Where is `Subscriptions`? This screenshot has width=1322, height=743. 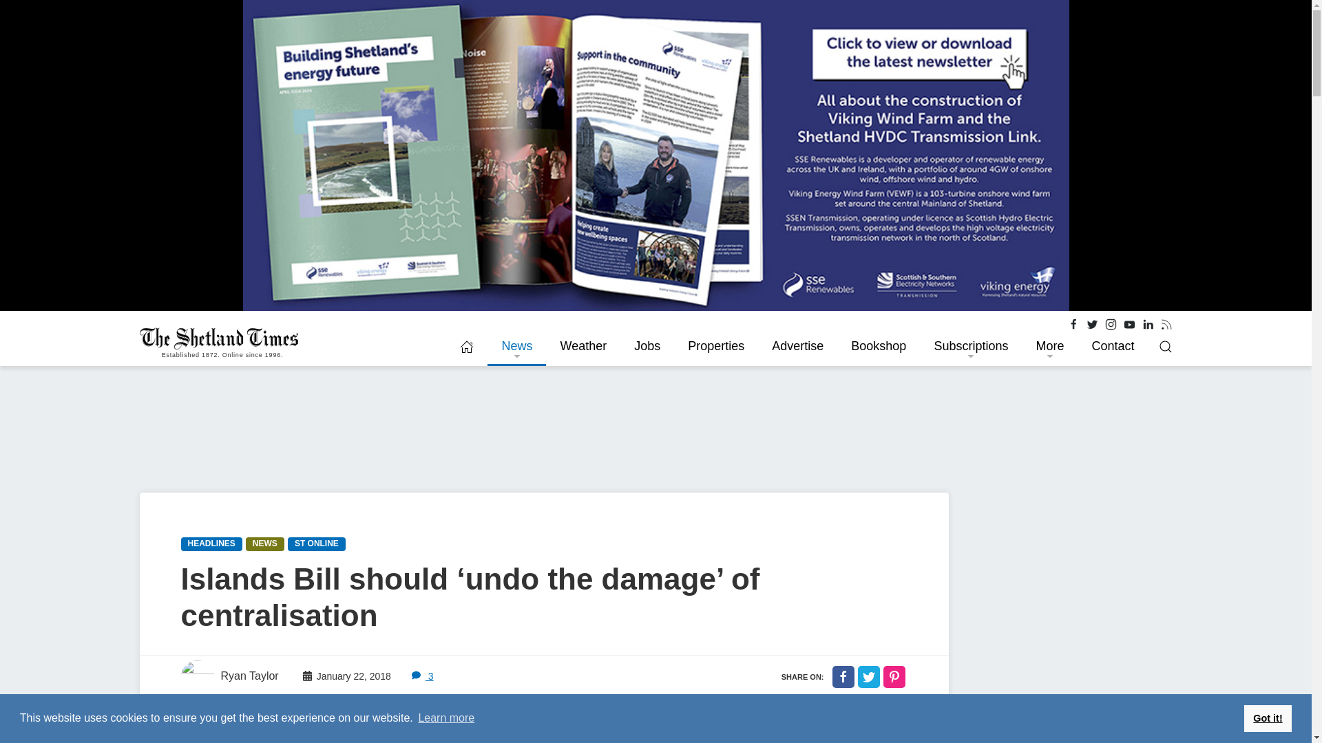 Subscriptions is located at coordinates (971, 347).